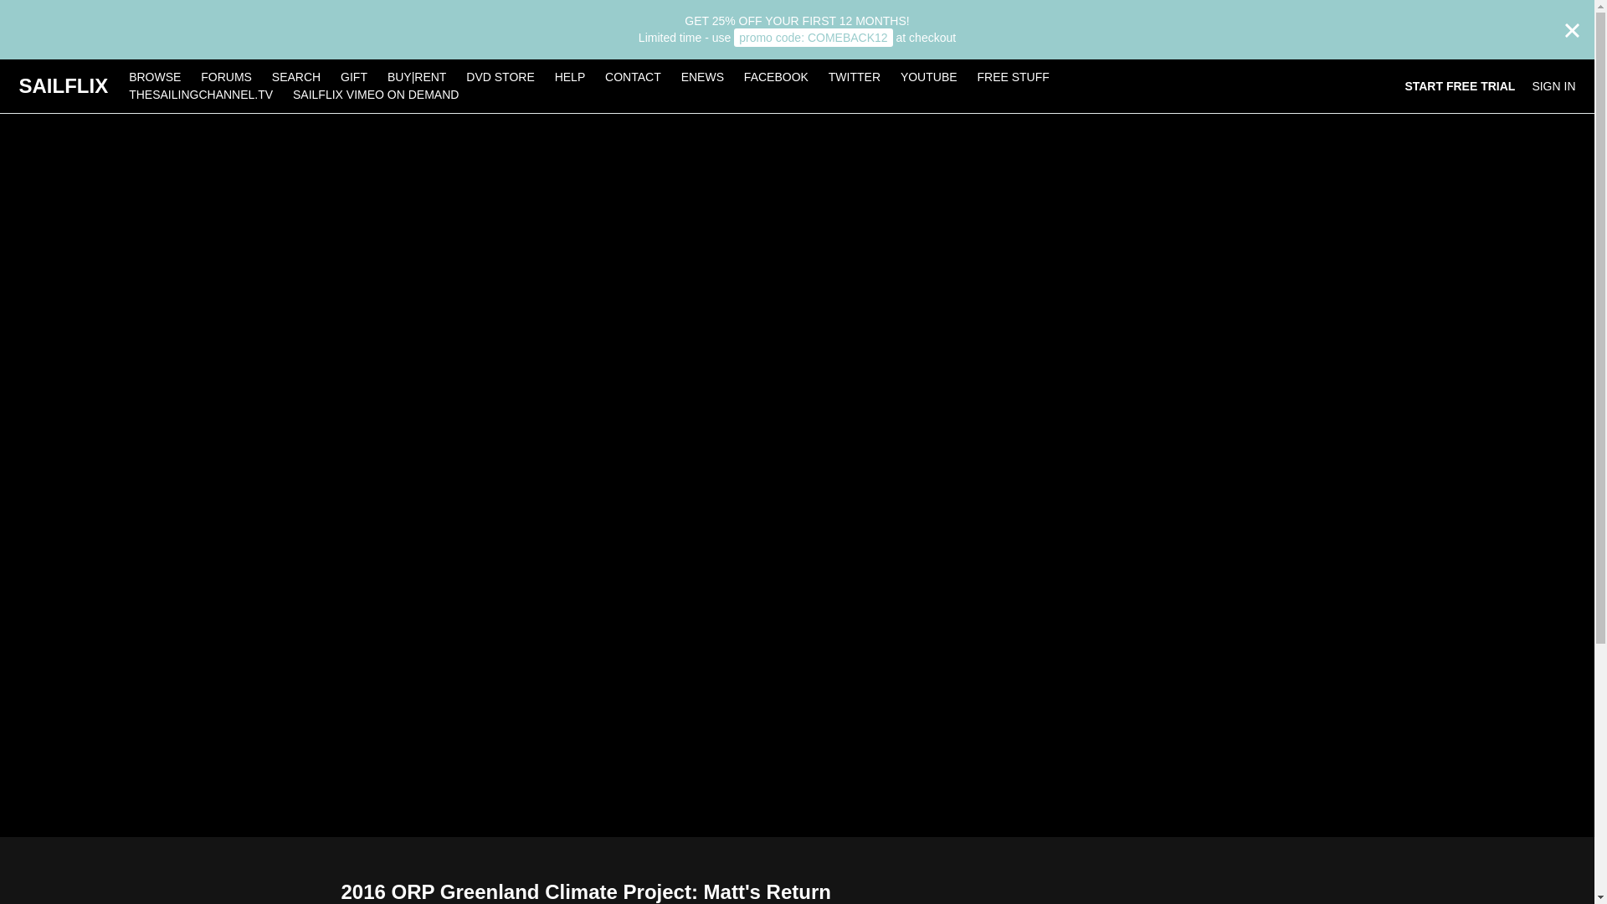  I want to click on SAILFLIX, so click(62, 85).